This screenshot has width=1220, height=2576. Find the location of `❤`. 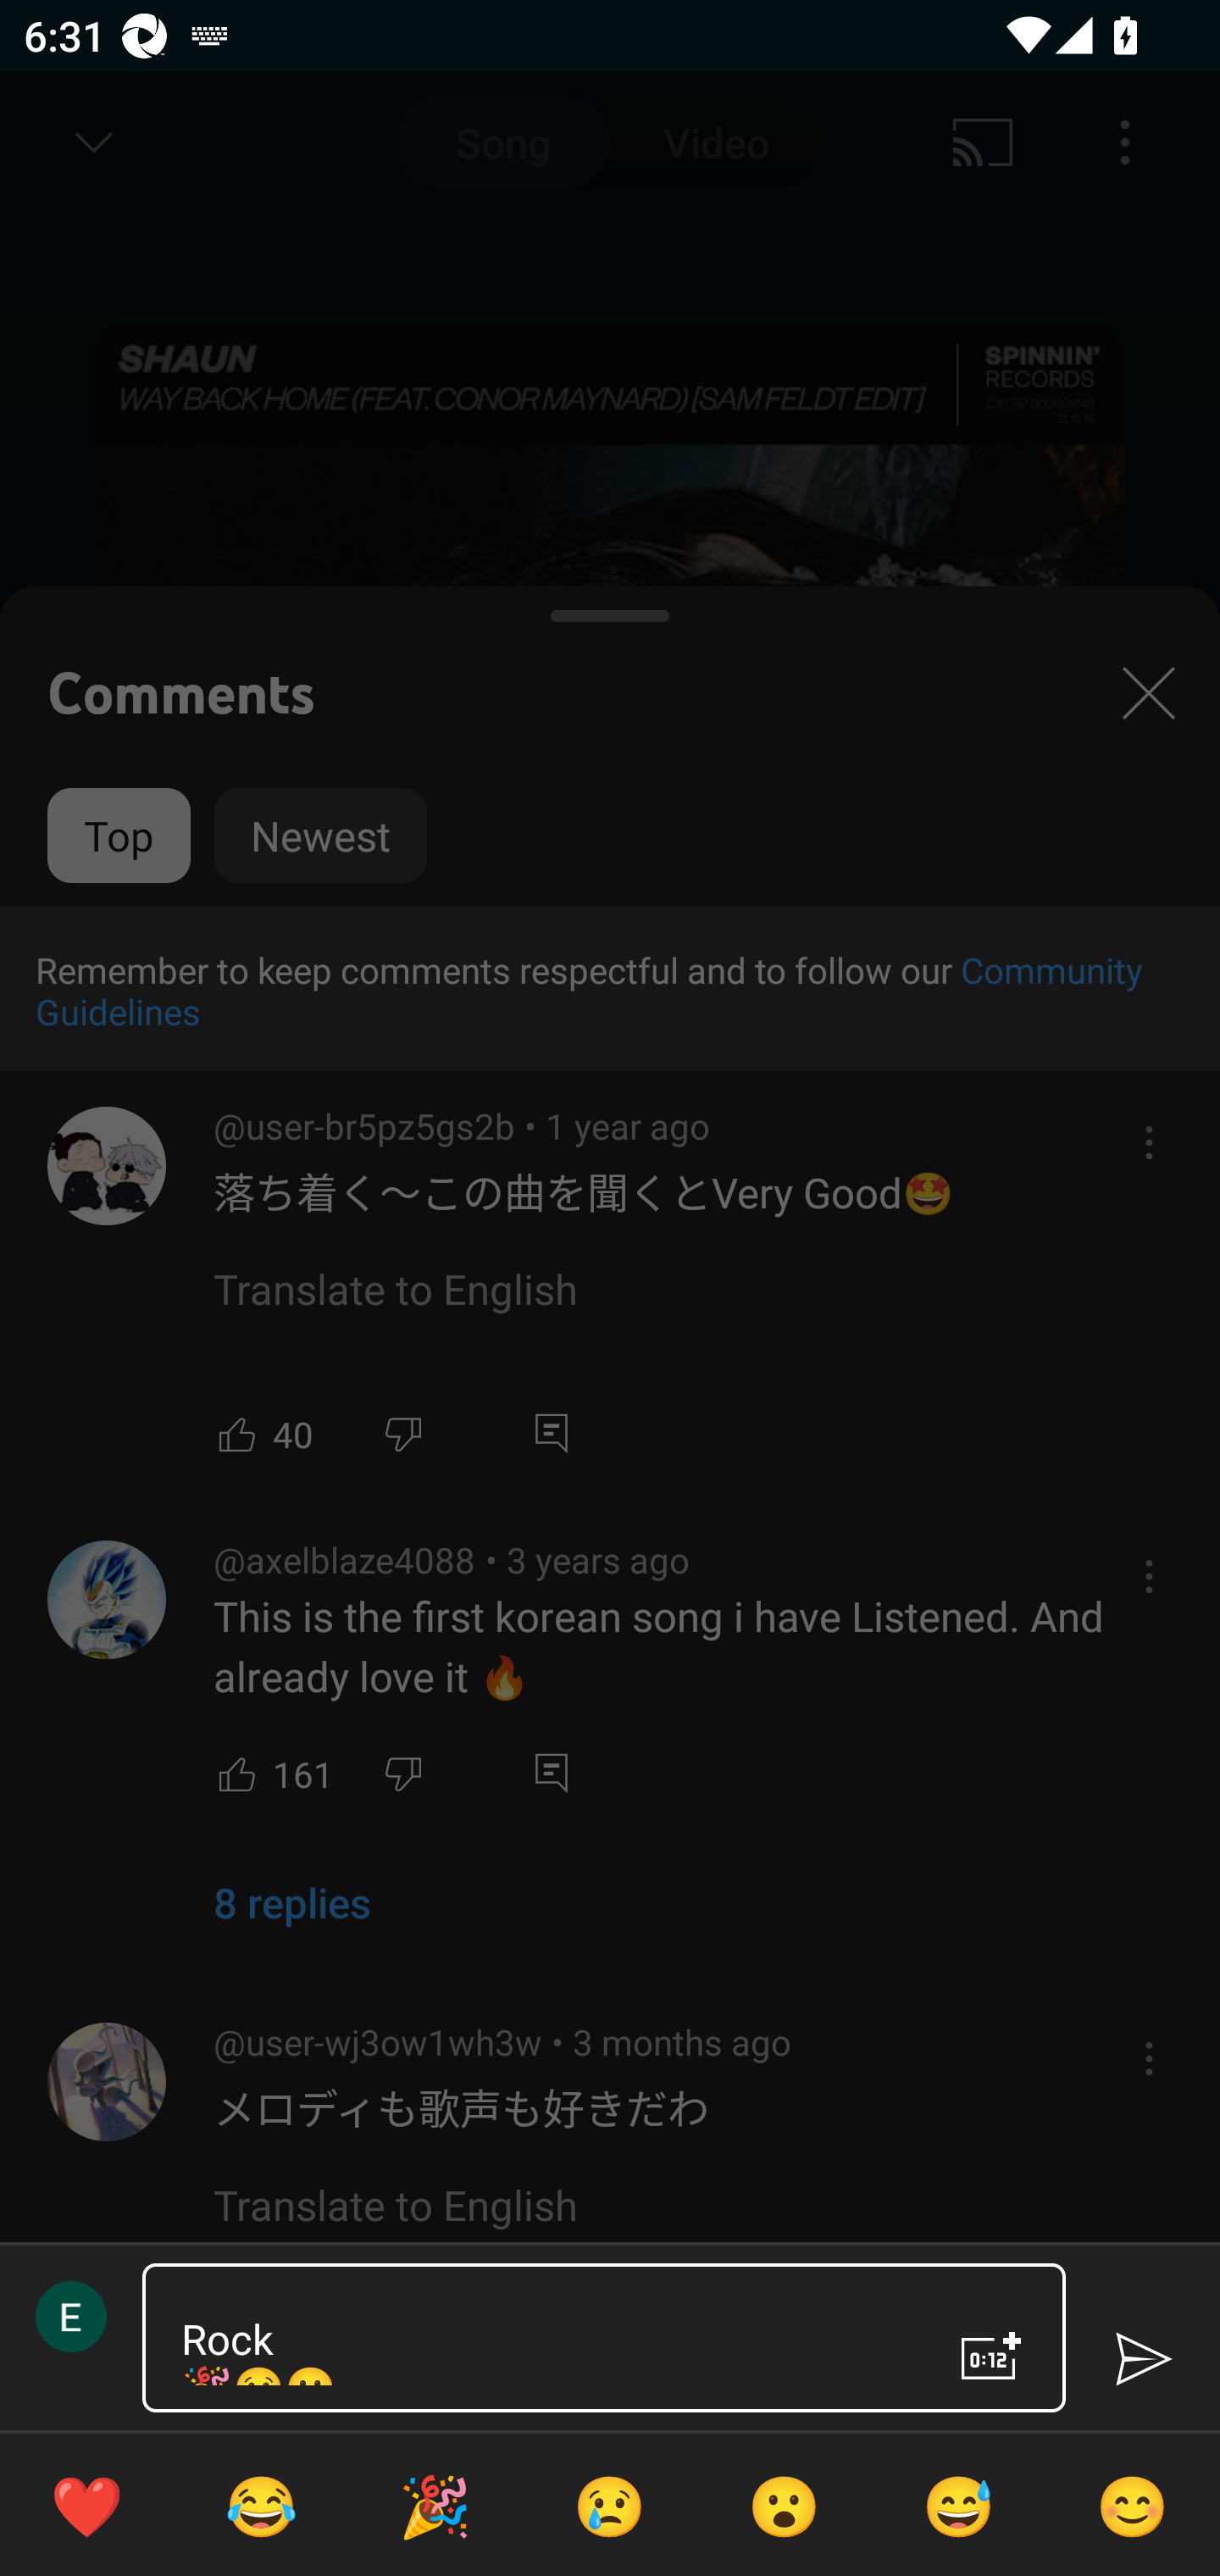

❤ is located at coordinates (86, 2505).